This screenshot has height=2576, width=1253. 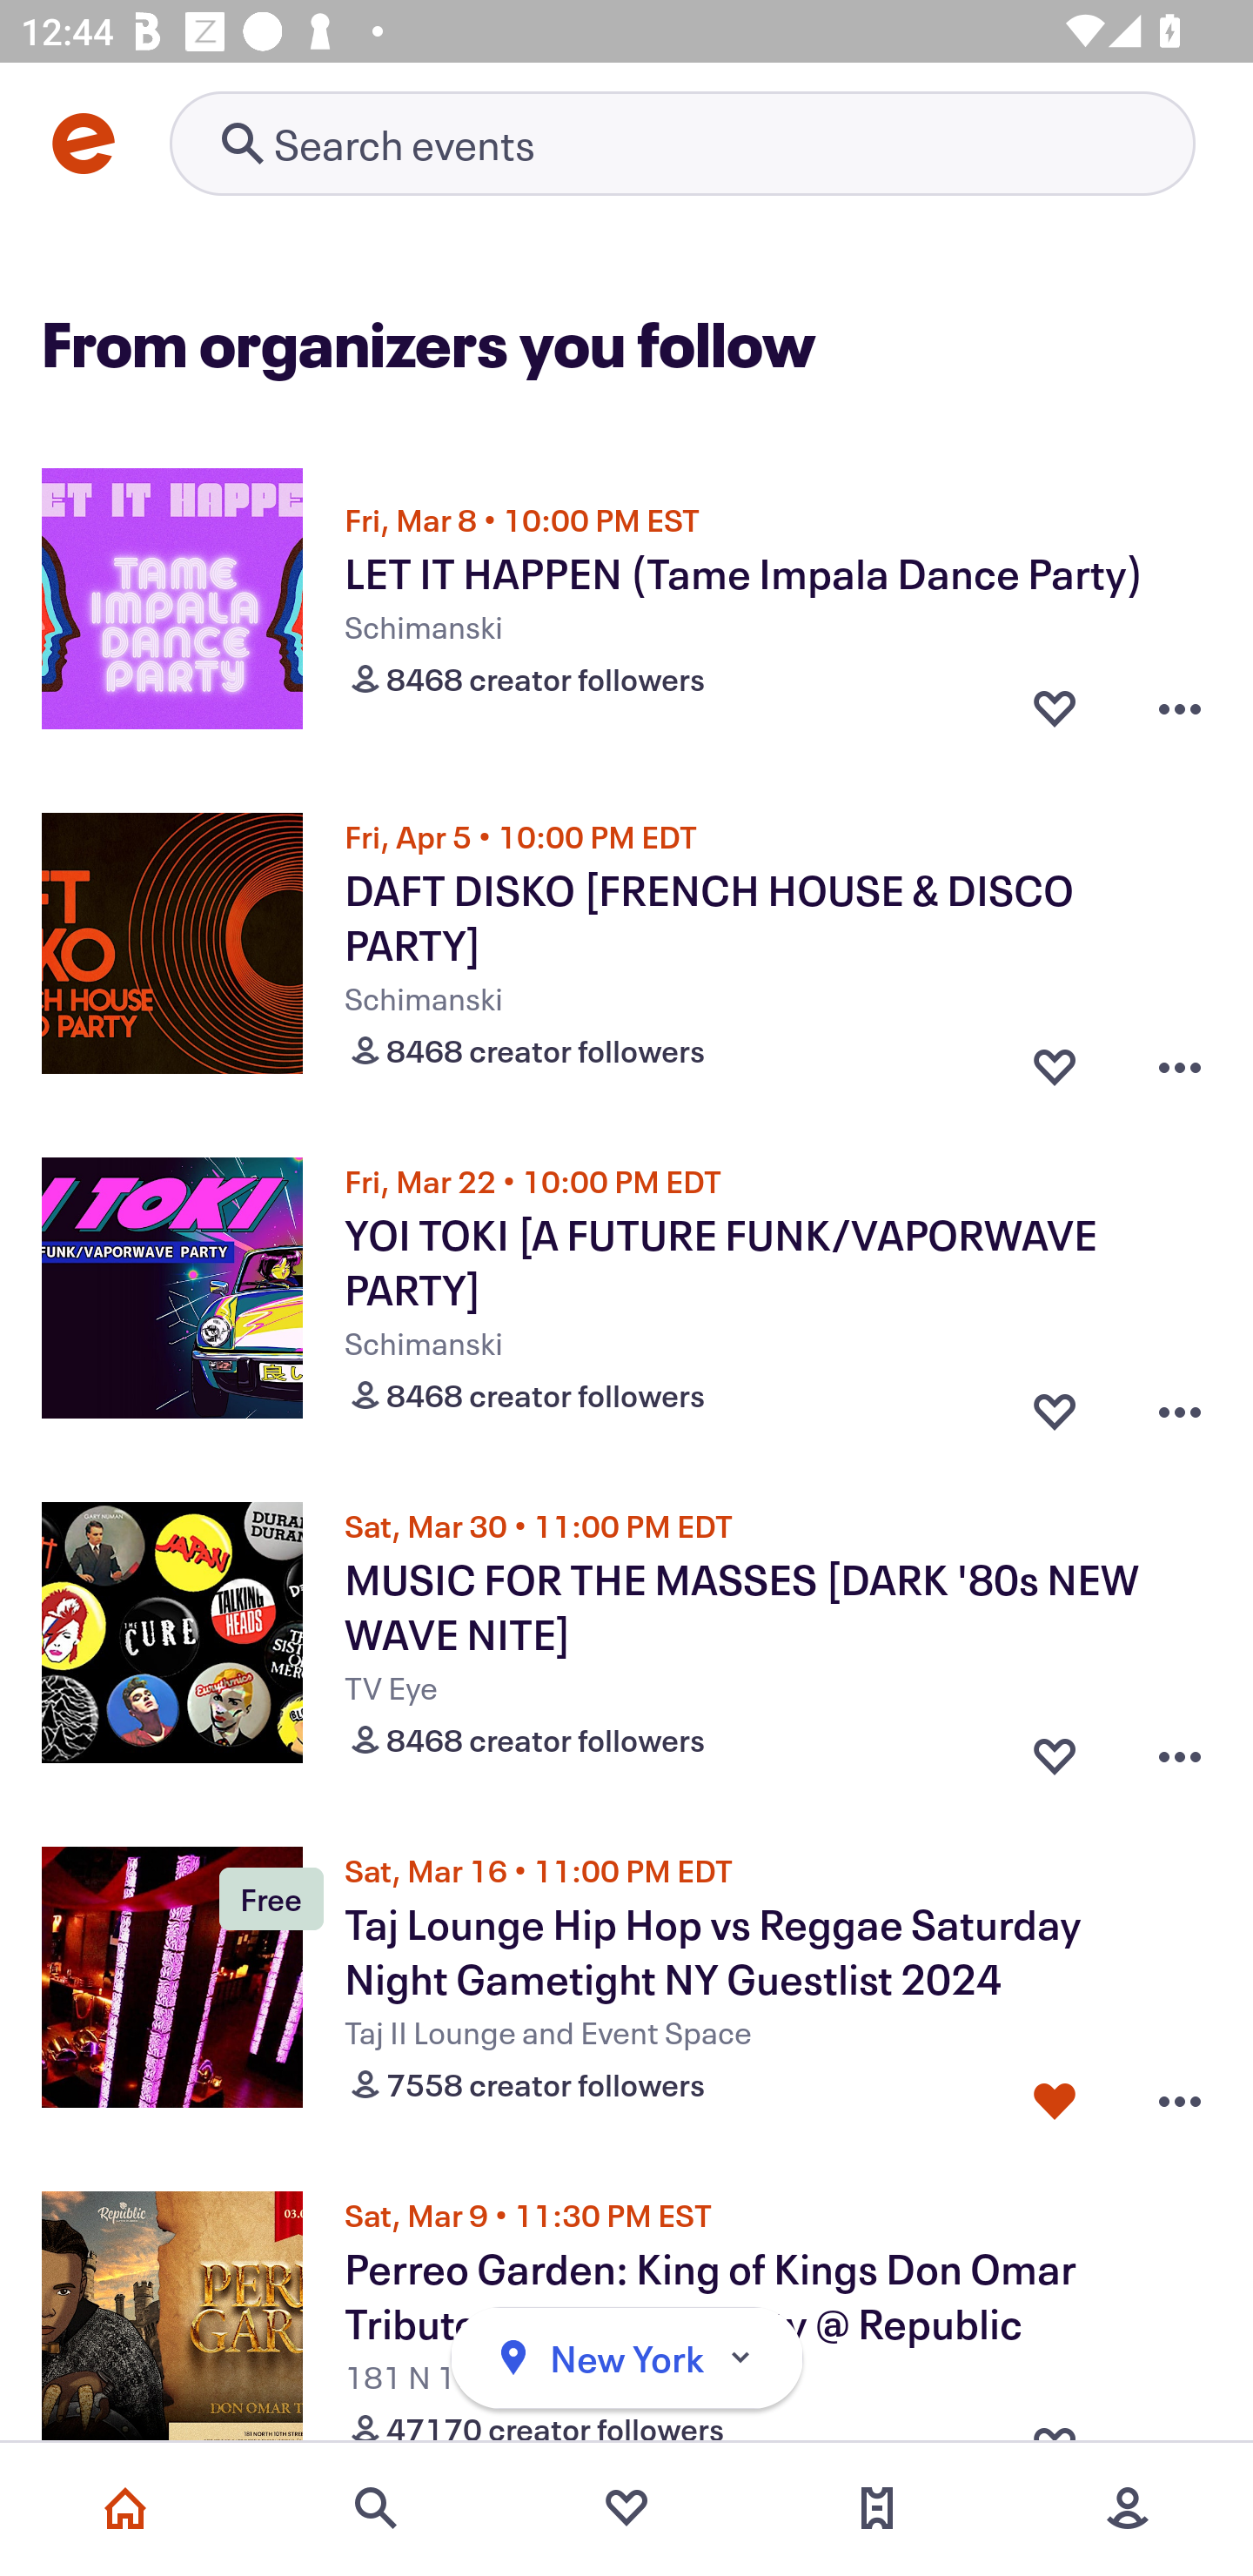 What do you see at coordinates (1055, 1060) in the screenshot?
I see `Favorite button` at bounding box center [1055, 1060].